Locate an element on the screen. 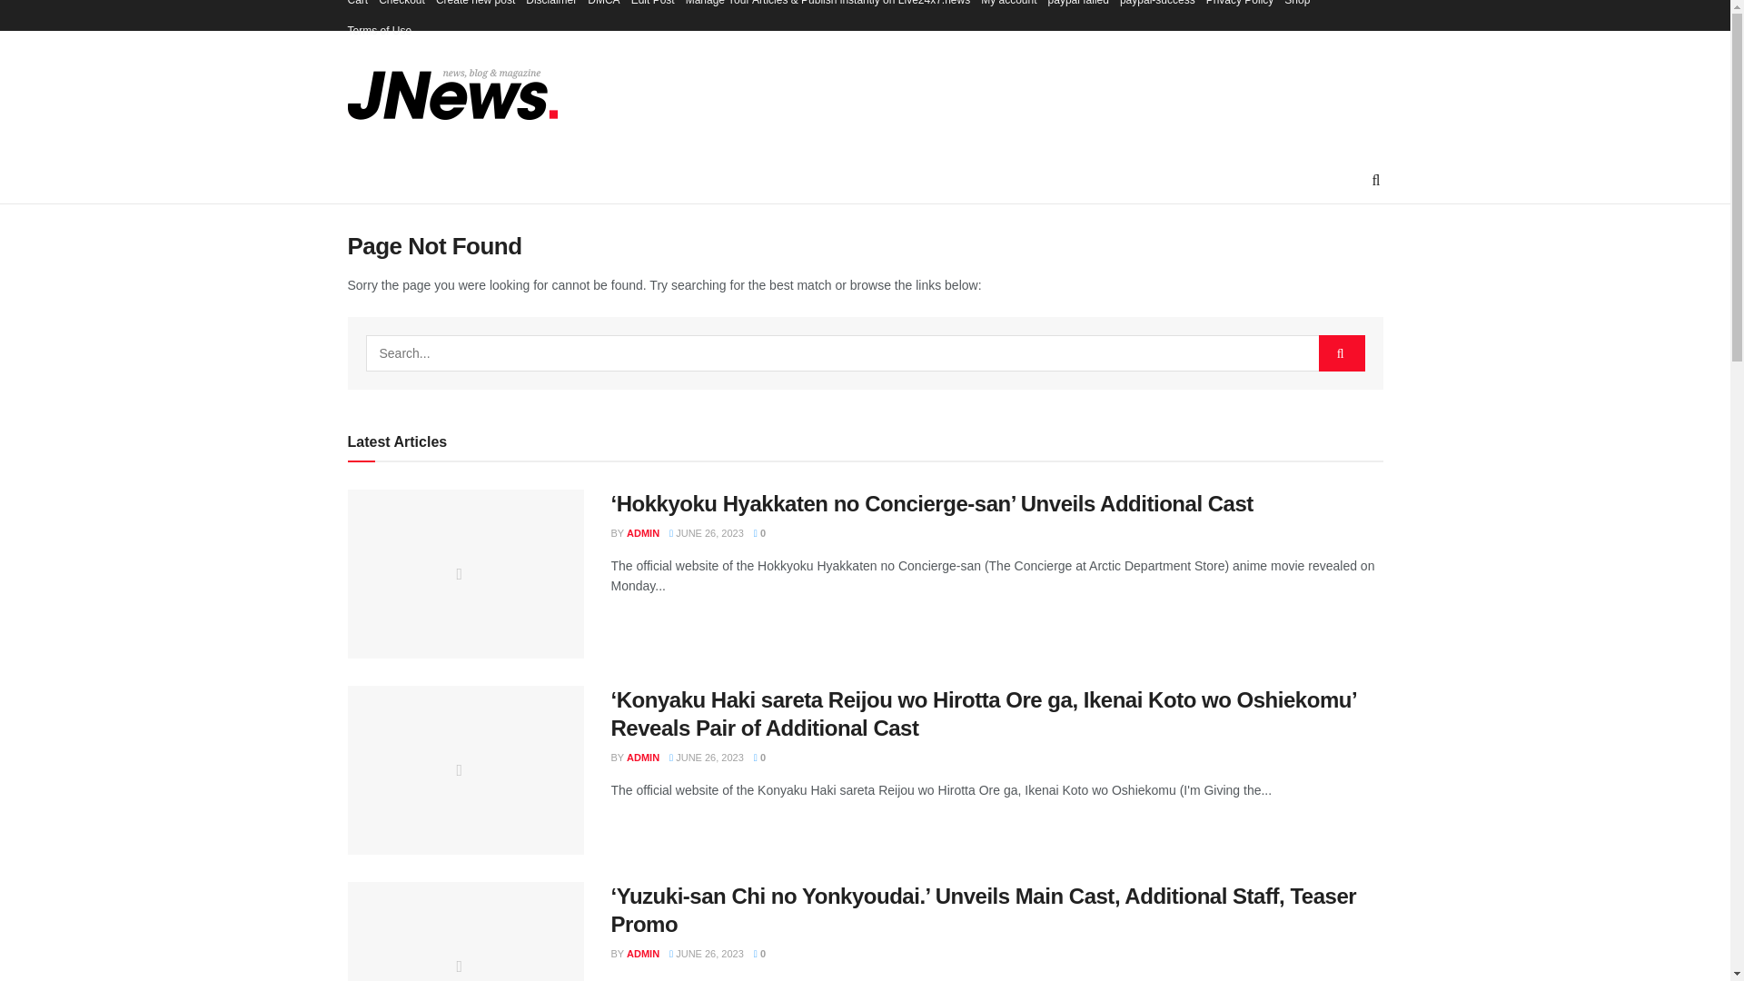 Image resolution: width=1744 pixels, height=981 pixels. DMCA is located at coordinates (603, 7).